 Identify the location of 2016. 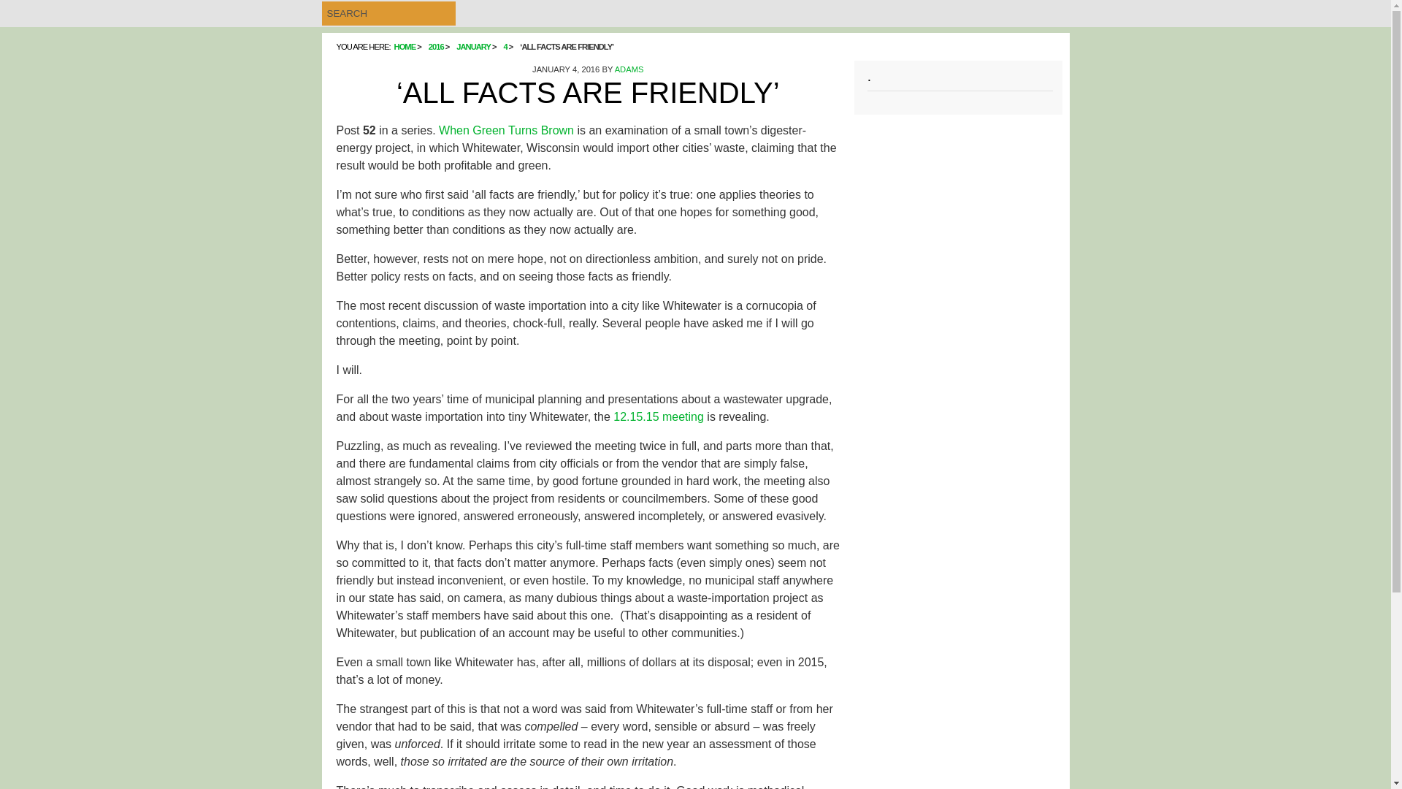
(437, 47).